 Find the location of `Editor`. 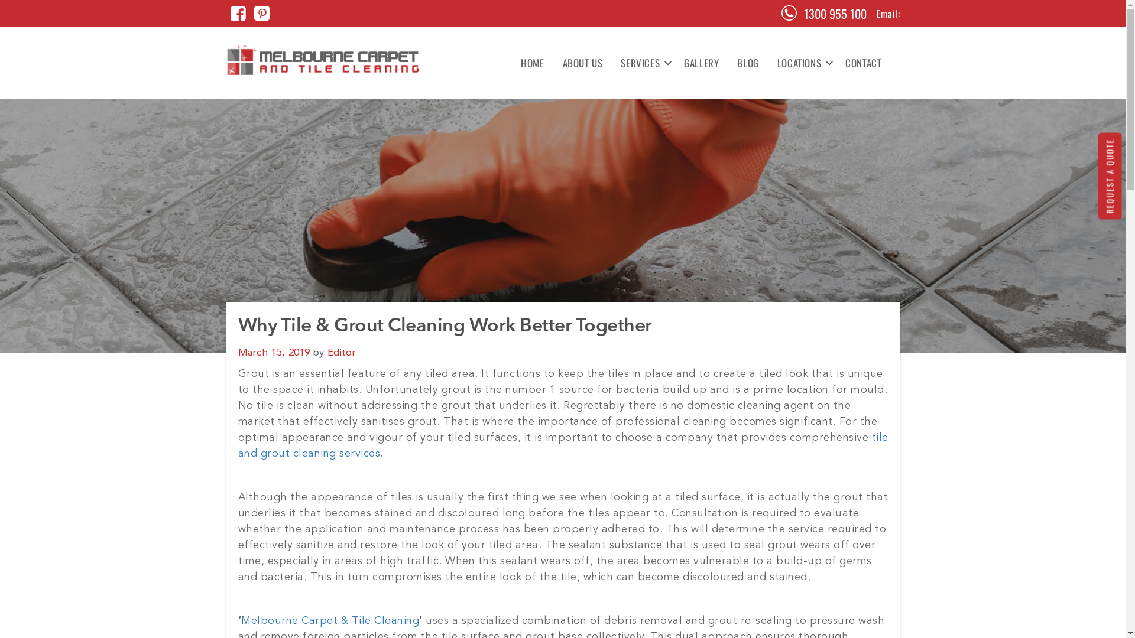

Editor is located at coordinates (342, 353).